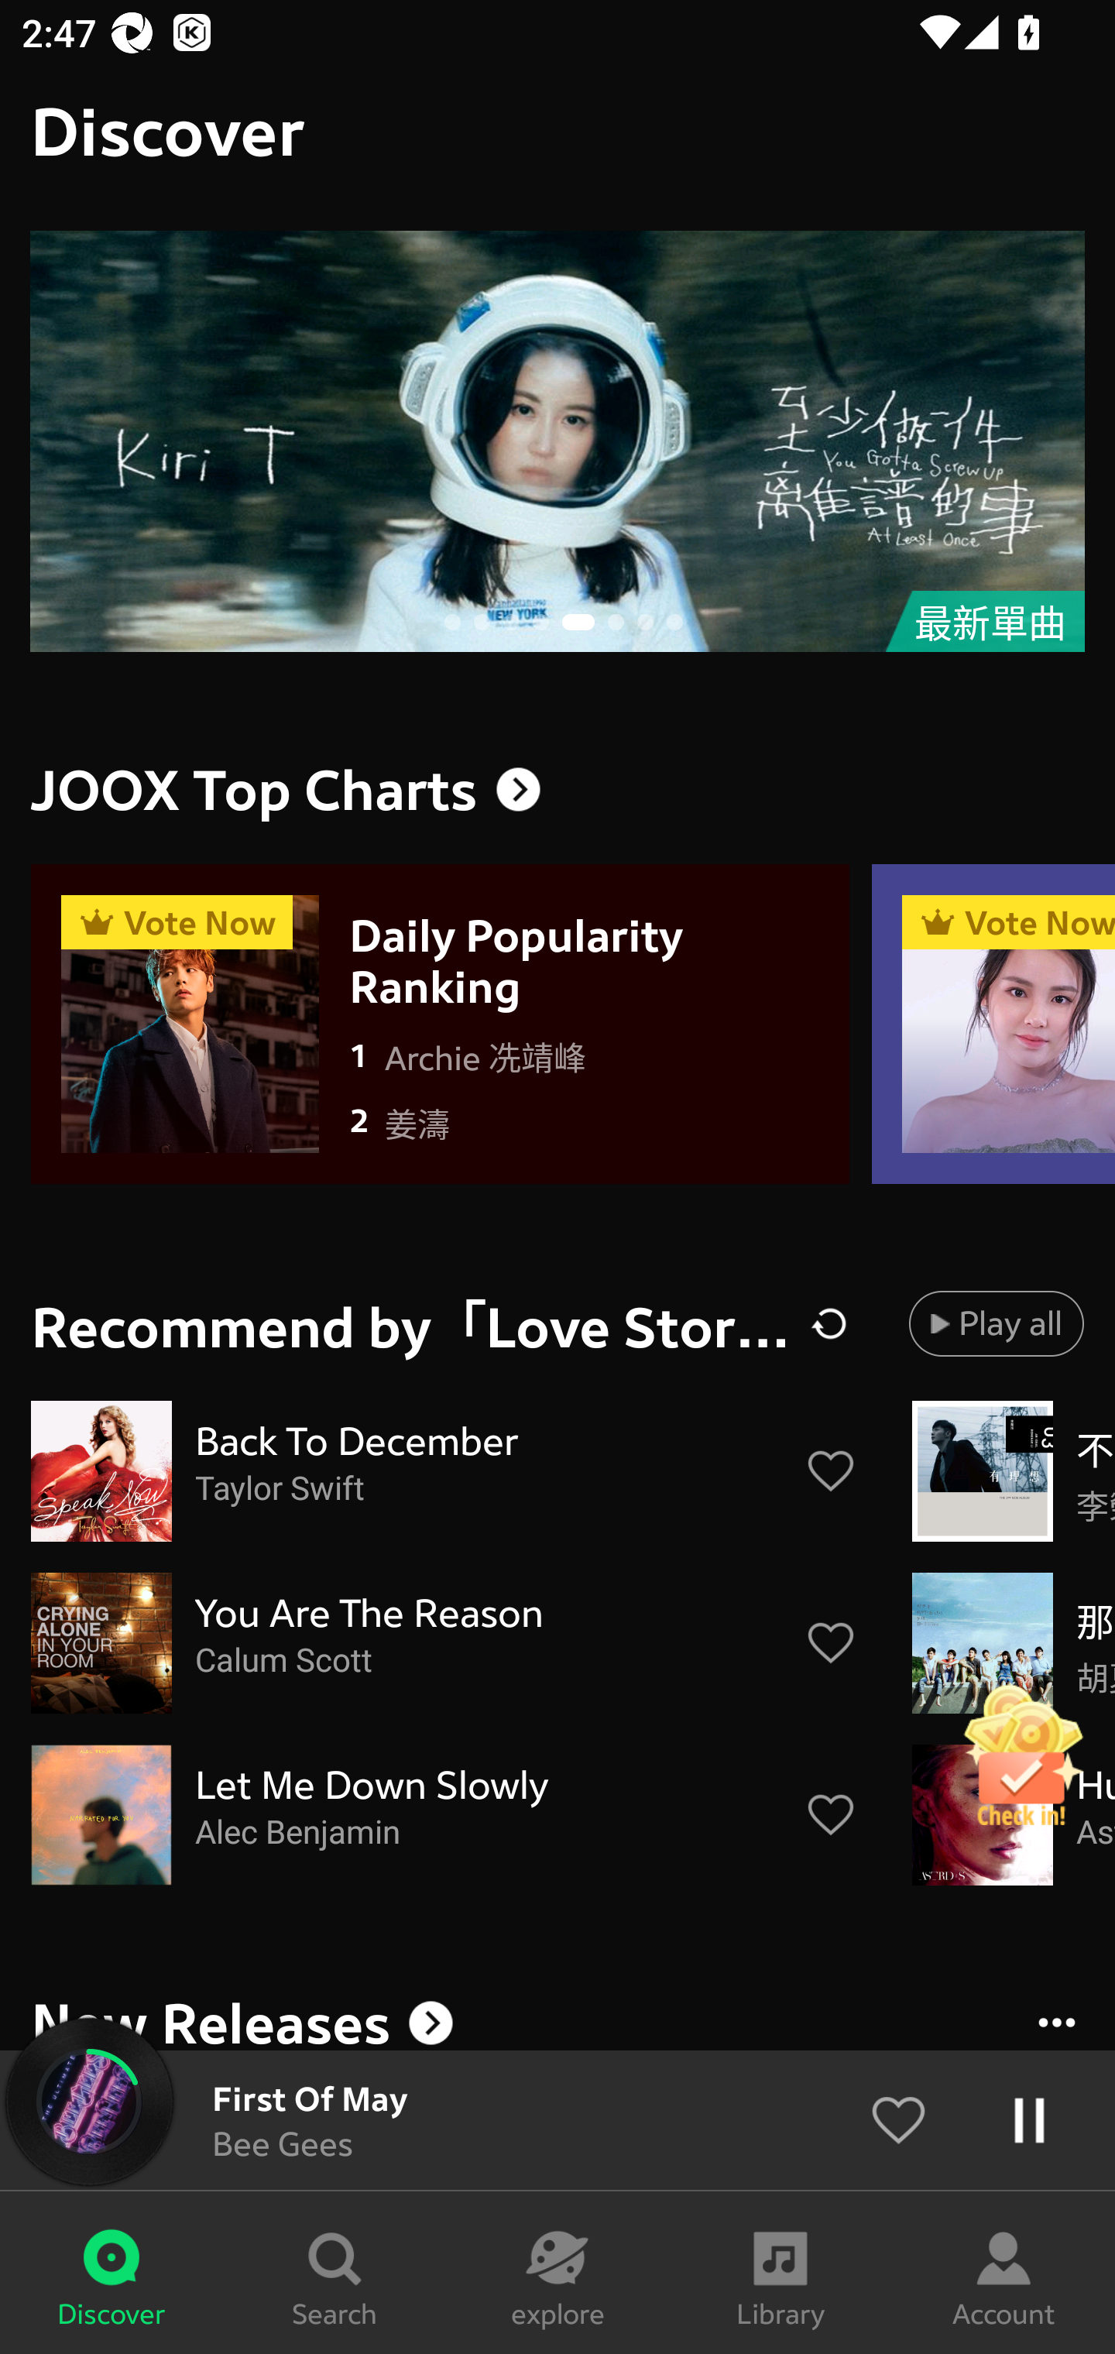 The width and height of the screenshot is (1115, 2354). Describe the element at coordinates (444, 1643) in the screenshot. I see `You Are The Reason Calum Scott` at that location.